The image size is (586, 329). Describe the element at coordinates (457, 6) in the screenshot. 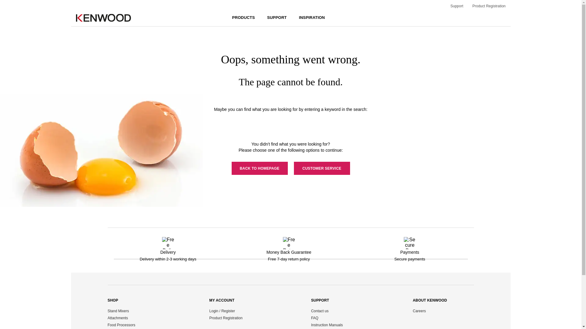

I see `Support` at that location.